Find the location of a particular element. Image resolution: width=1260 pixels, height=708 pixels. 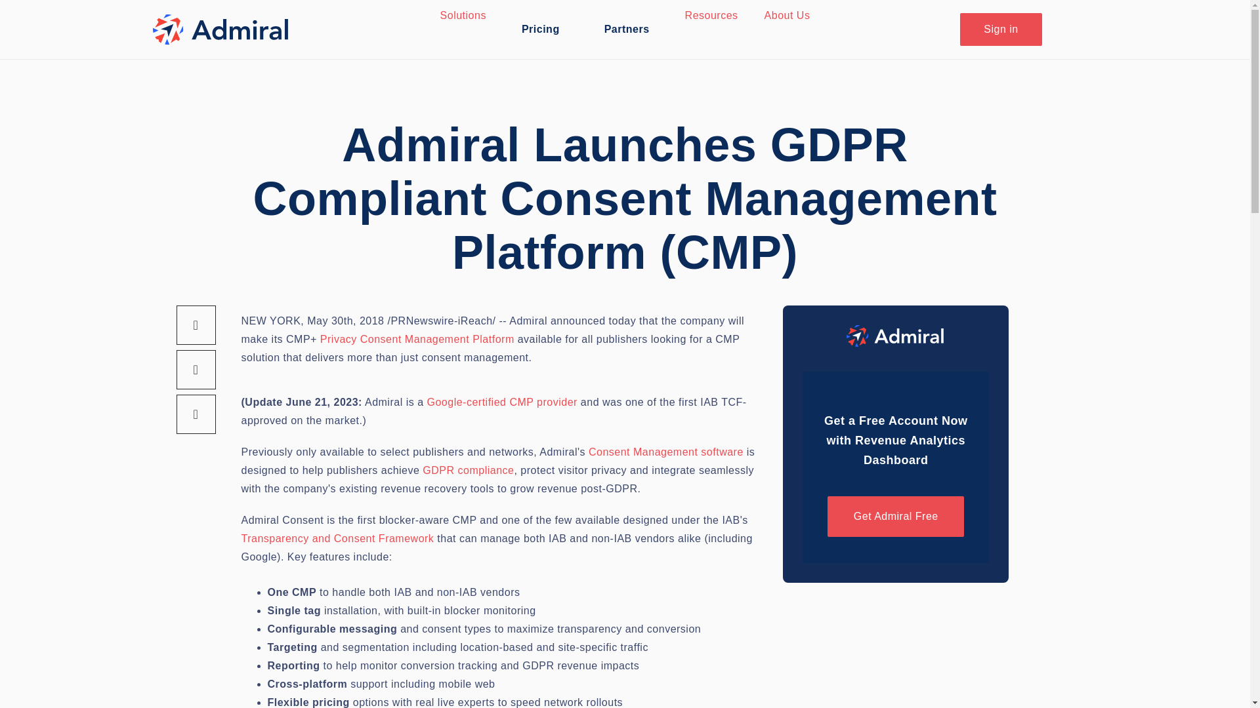

Get Admiral Free is located at coordinates (895, 517).